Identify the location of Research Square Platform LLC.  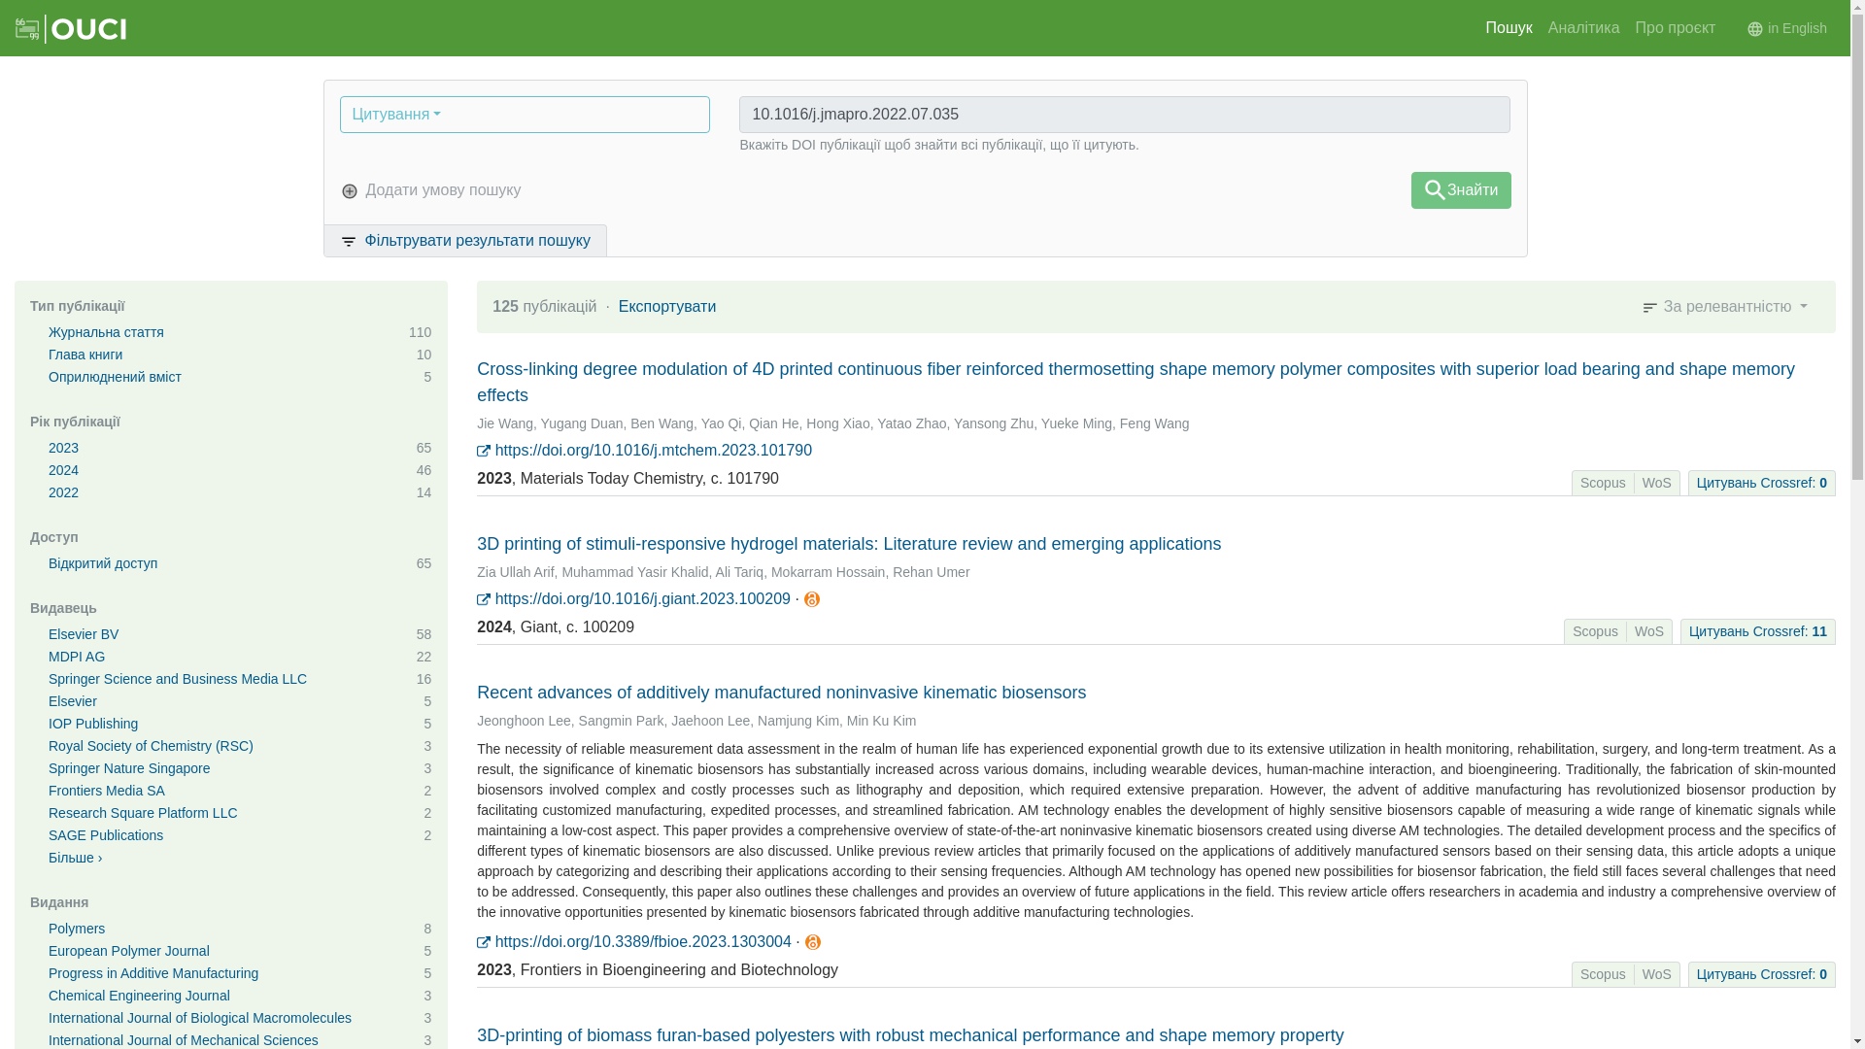
(143, 812).